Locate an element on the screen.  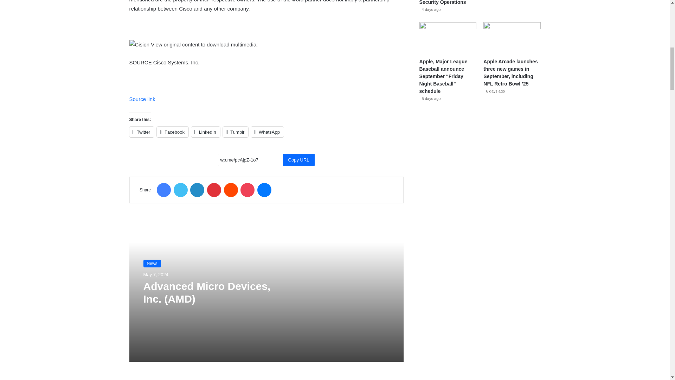
Click to share on Twitter is located at coordinates (142, 132).